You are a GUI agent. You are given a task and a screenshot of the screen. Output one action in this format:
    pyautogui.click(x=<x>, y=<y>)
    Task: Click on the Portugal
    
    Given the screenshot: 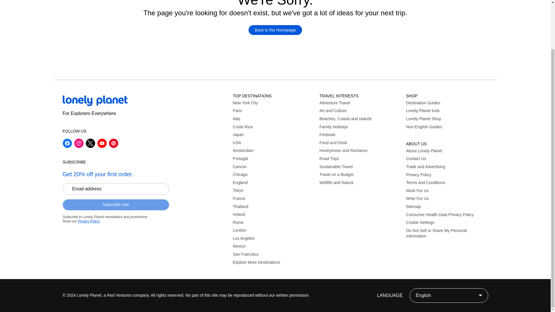 What is the action you would take?
    pyautogui.click(x=273, y=159)
    